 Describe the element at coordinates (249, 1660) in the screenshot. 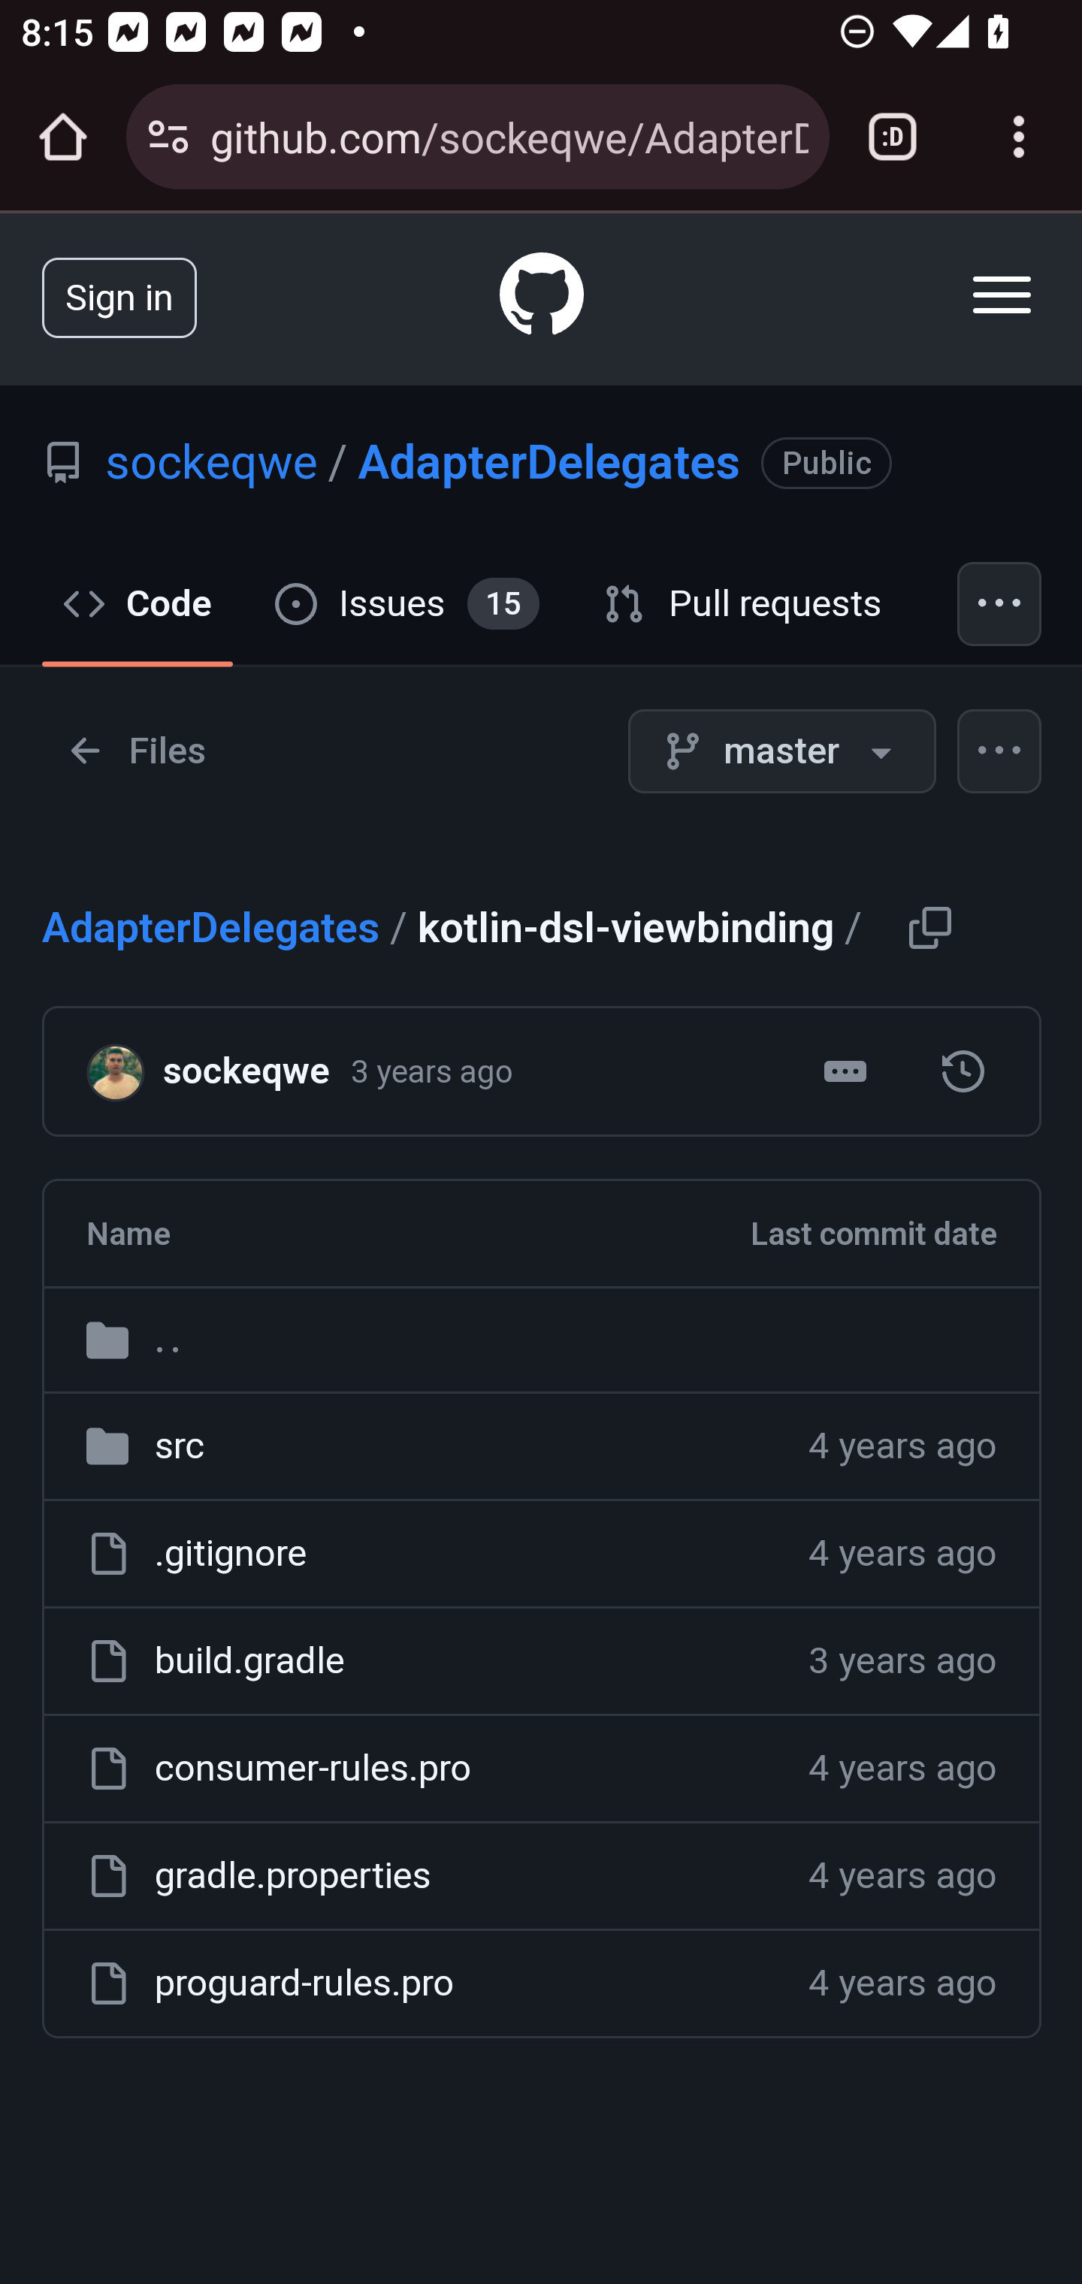

I see `build.gradle, (File) build.gradle` at that location.